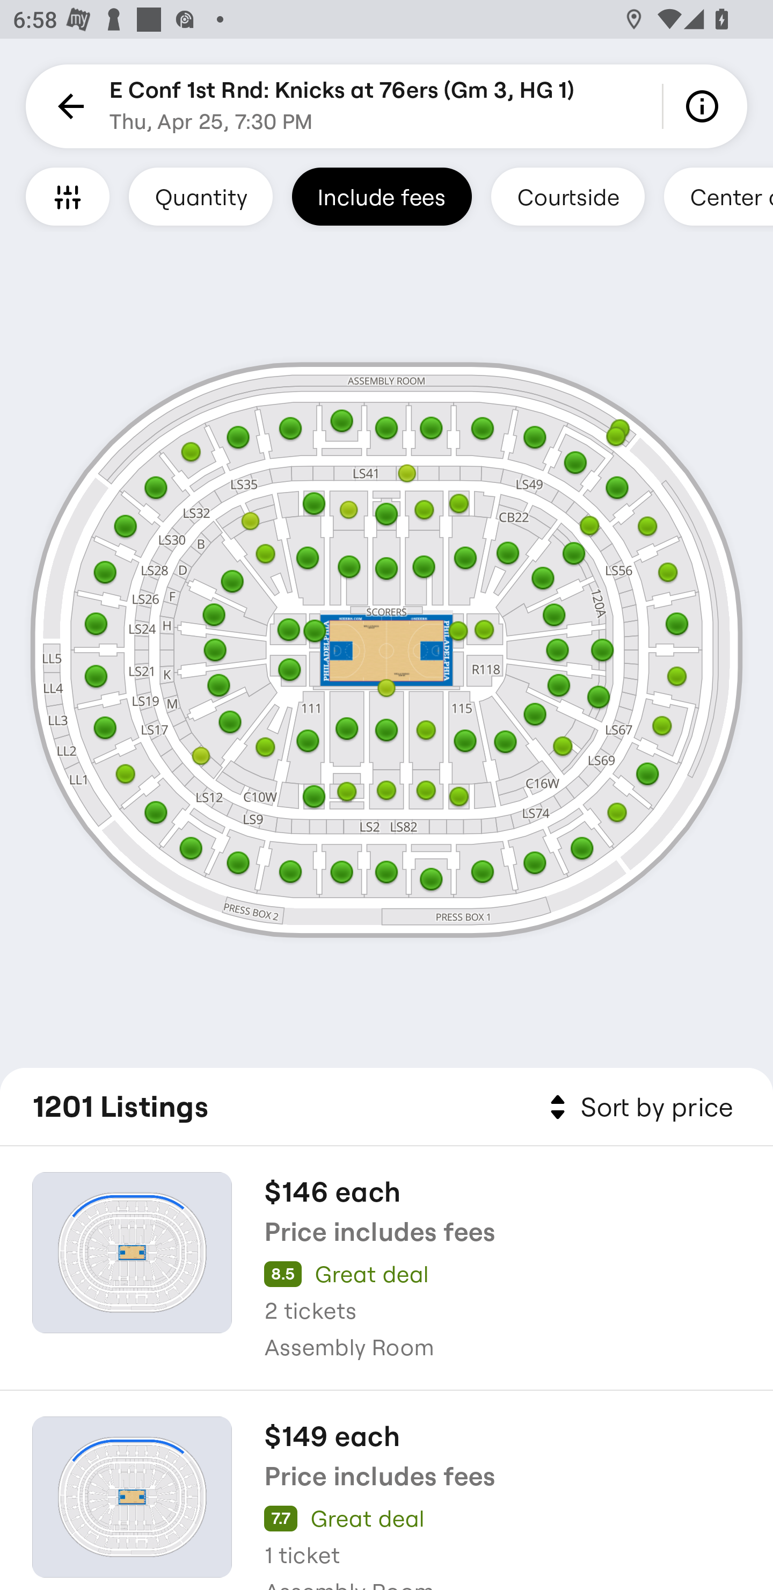 The image size is (773, 1590). Describe the element at coordinates (718, 196) in the screenshot. I see `Center court` at that location.